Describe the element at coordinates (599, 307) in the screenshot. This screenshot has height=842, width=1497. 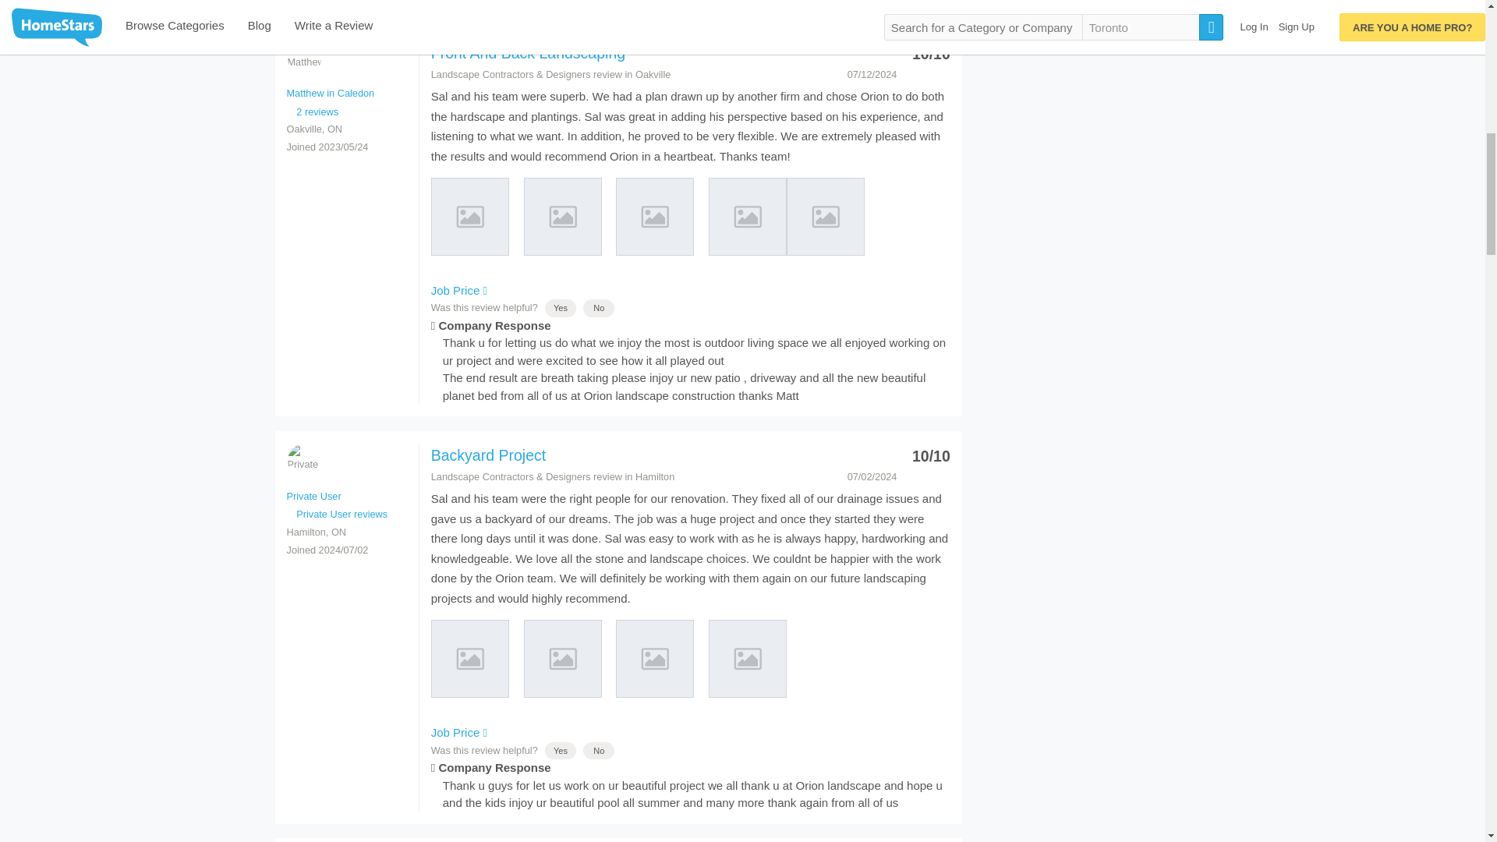
I see `No` at that location.